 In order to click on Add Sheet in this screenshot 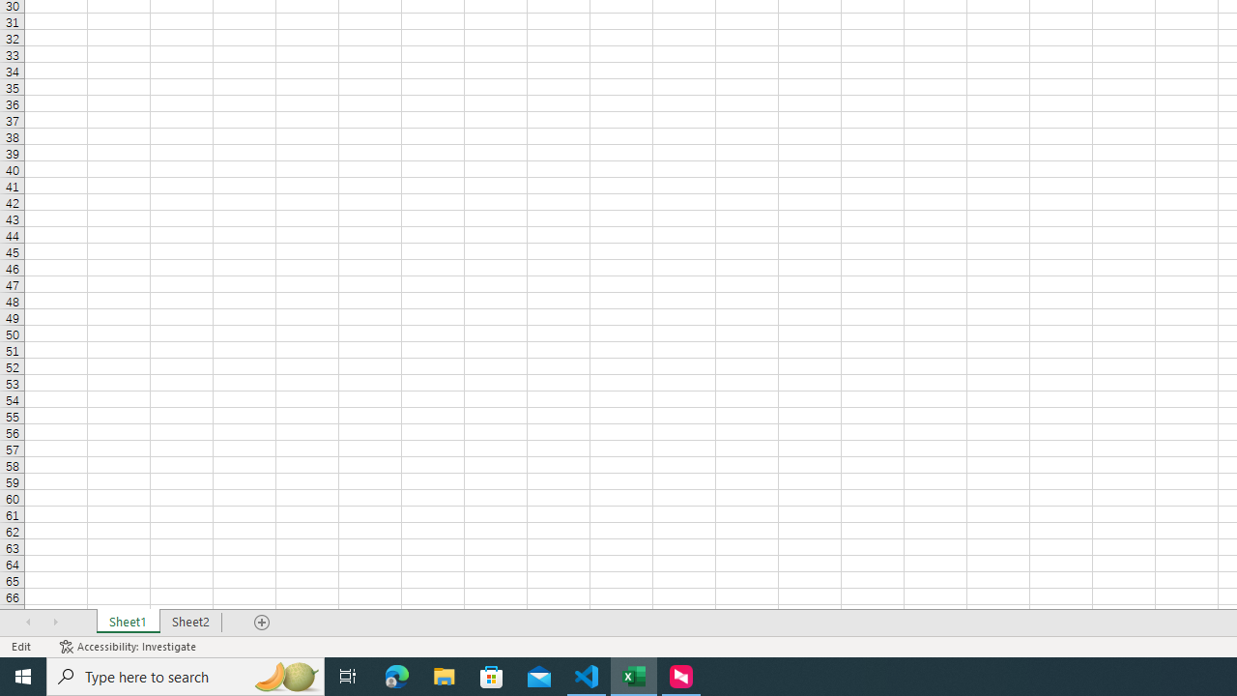, I will do `click(263, 623)`.